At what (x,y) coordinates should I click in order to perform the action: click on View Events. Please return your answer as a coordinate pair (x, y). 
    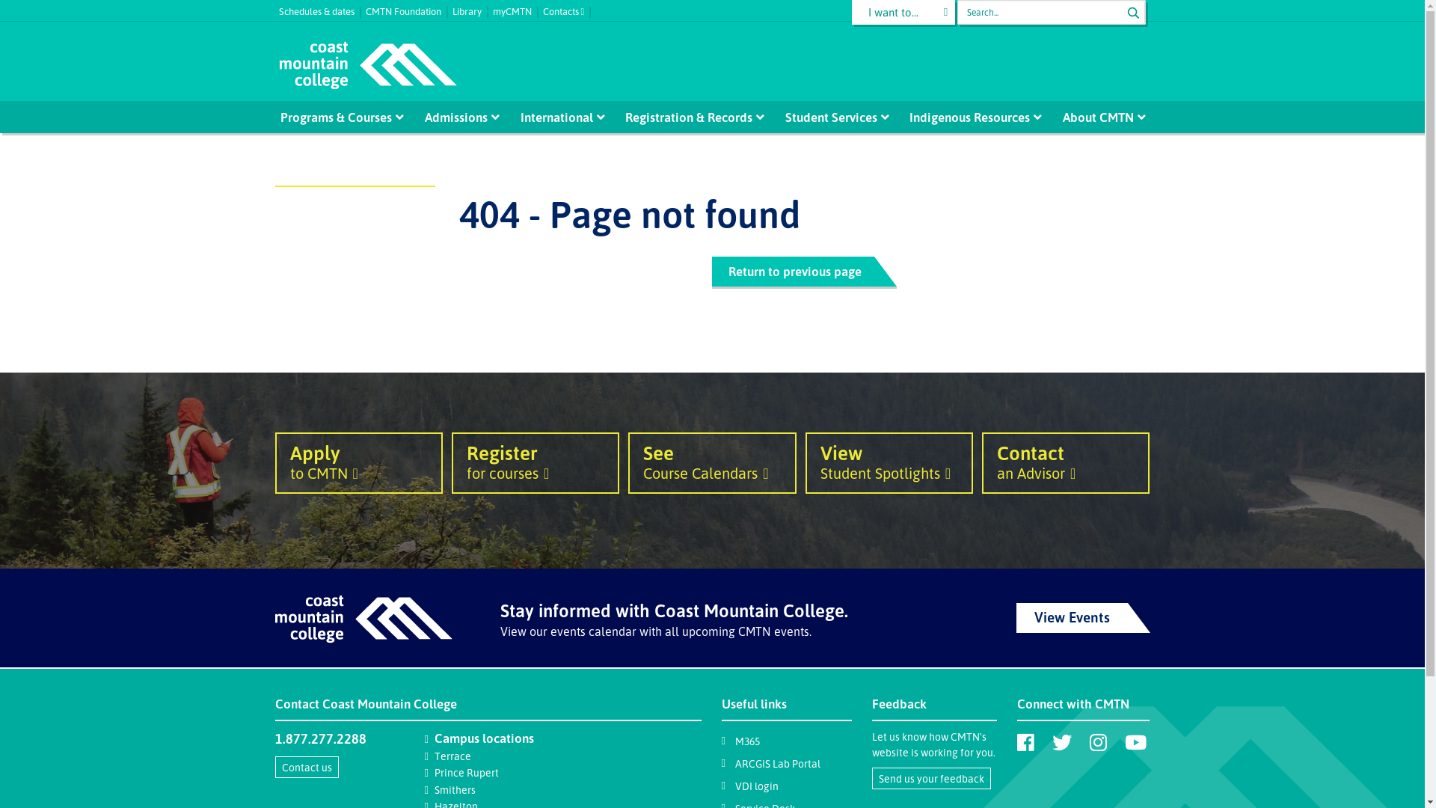
    Looking at the image, I should click on (1083, 618).